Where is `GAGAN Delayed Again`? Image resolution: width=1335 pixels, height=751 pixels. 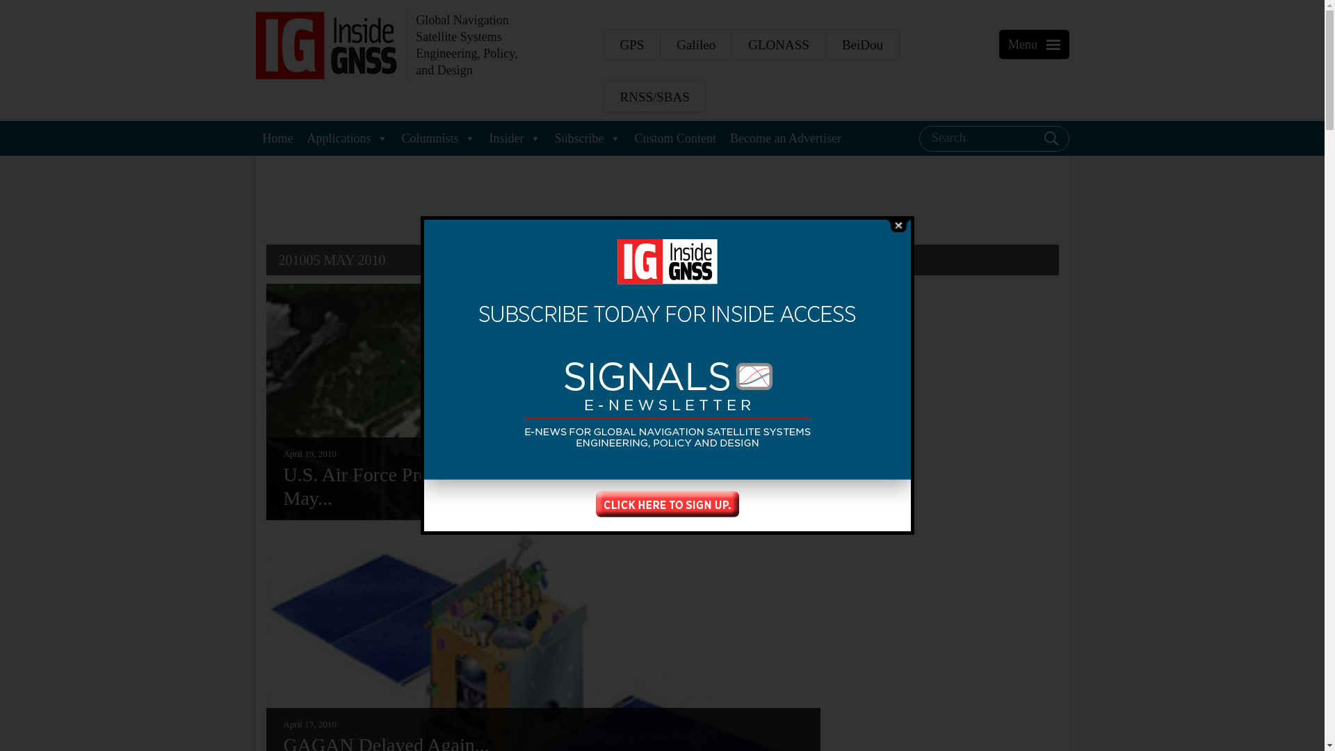
GAGAN Delayed Again is located at coordinates (542, 729).